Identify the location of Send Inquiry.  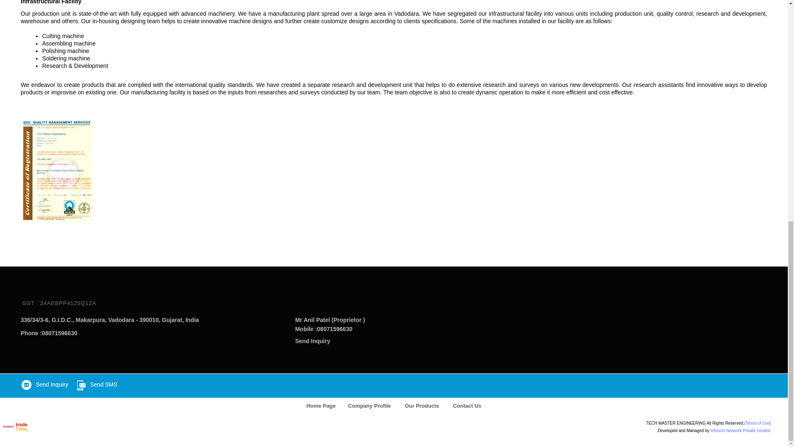
(313, 341).